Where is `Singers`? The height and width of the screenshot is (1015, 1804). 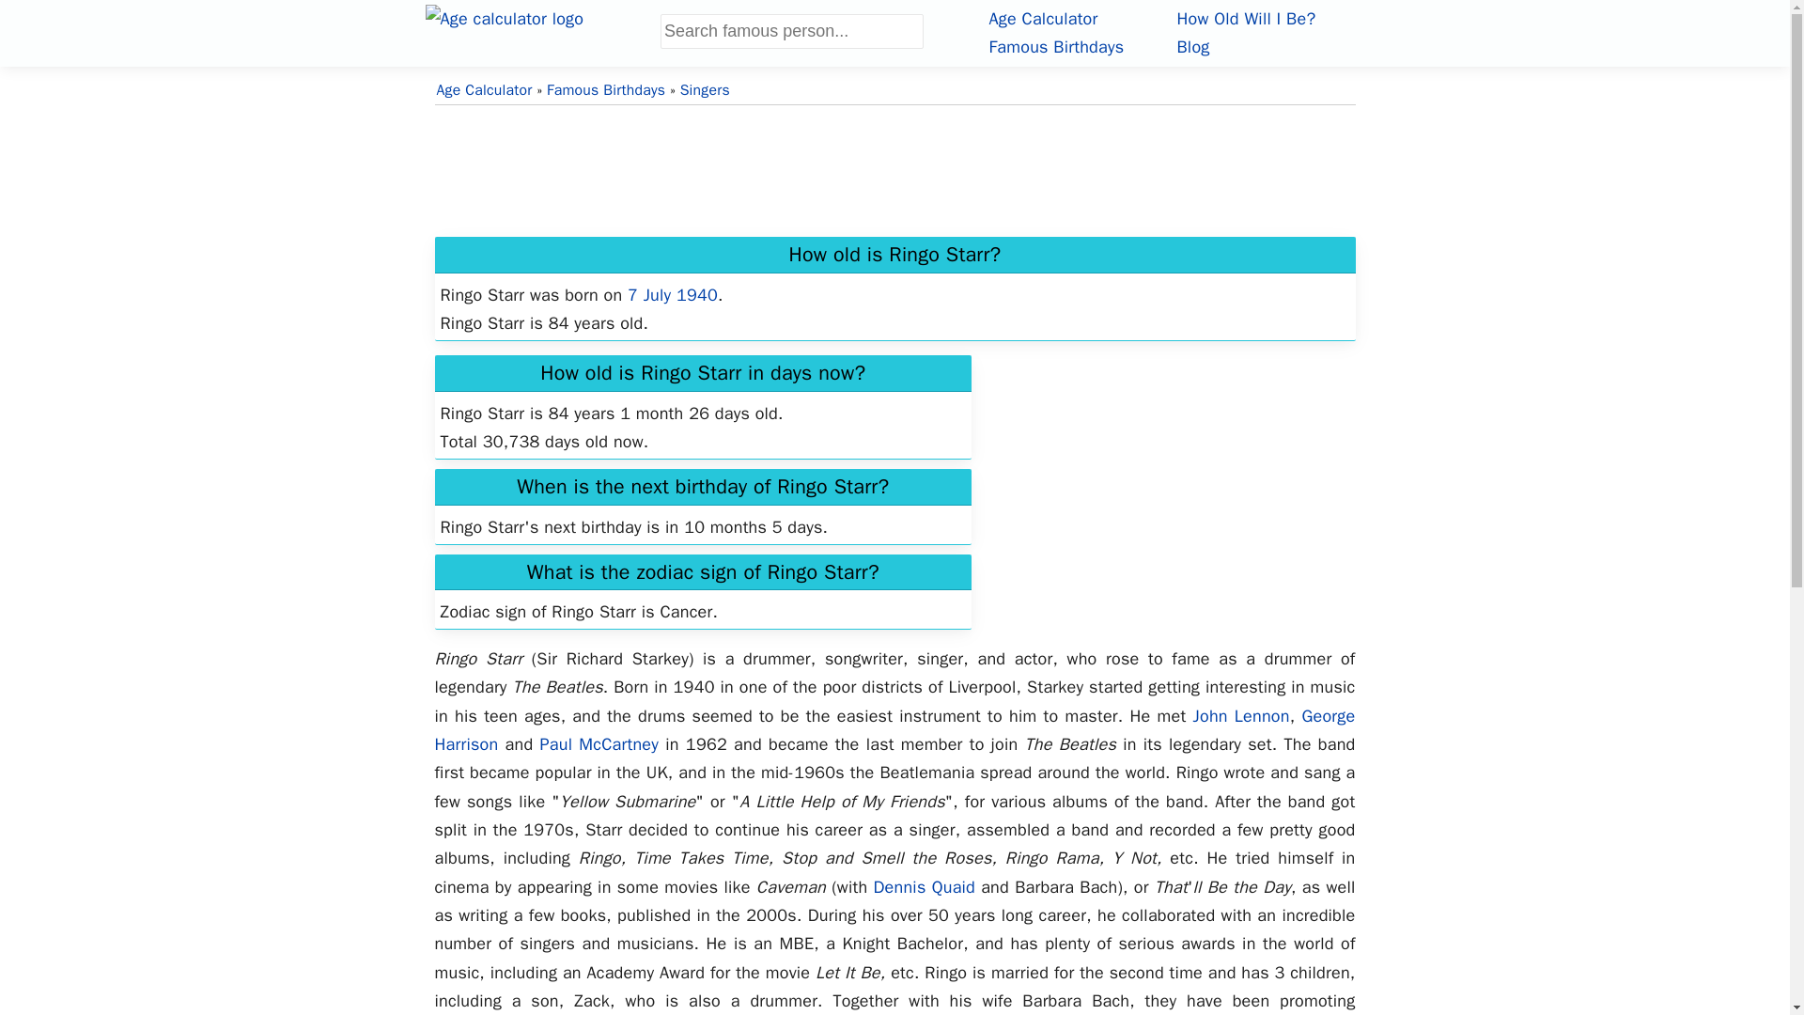 Singers is located at coordinates (705, 90).